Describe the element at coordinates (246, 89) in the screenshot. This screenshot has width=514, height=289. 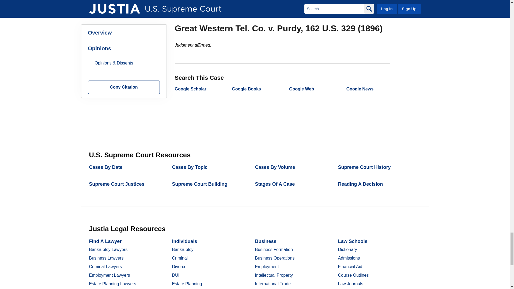
I see `Law - Google Books` at that location.